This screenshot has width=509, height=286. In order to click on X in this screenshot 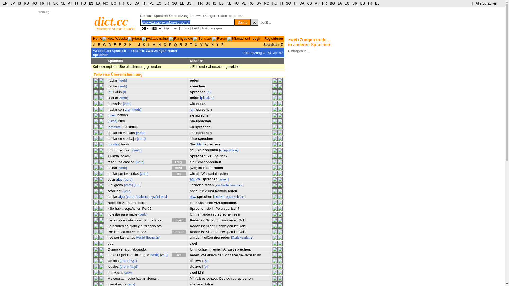, I will do `click(254, 22)`.